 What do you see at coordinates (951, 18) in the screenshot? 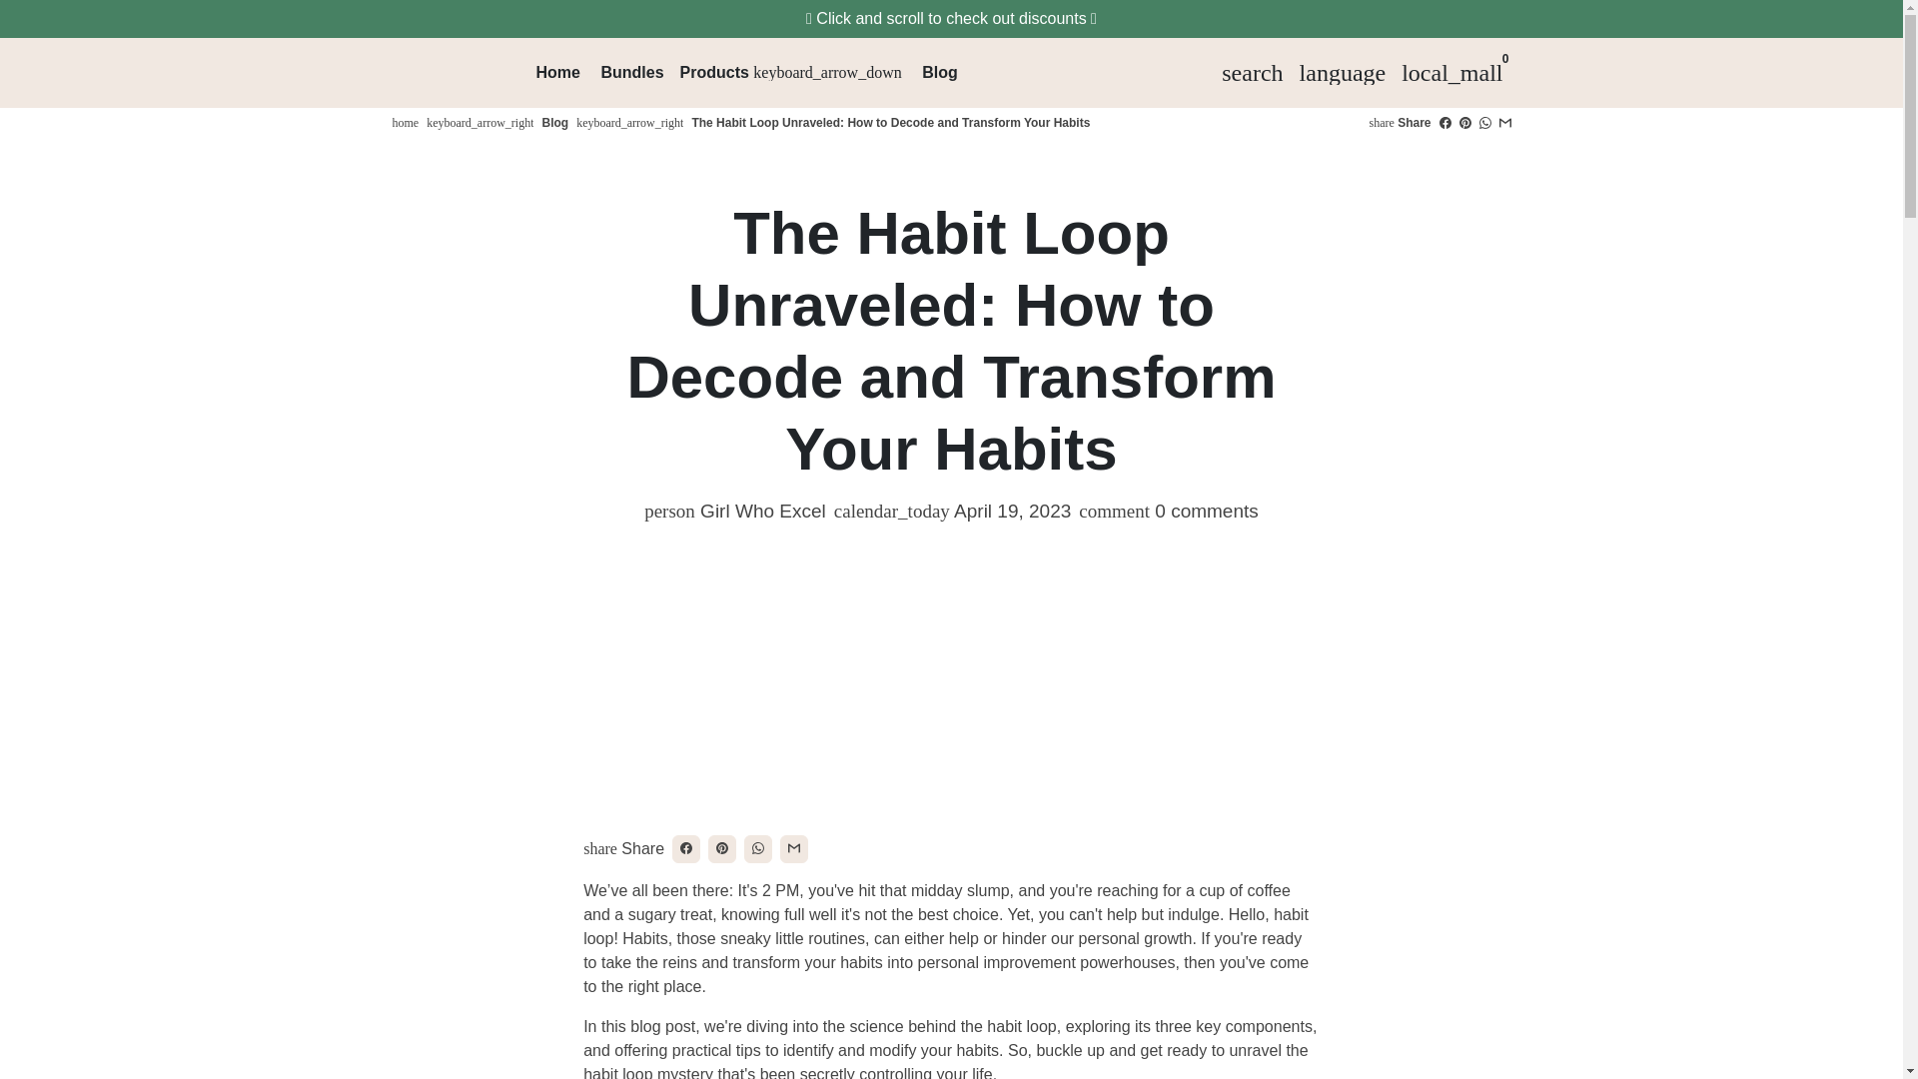
I see `All` at bounding box center [951, 18].